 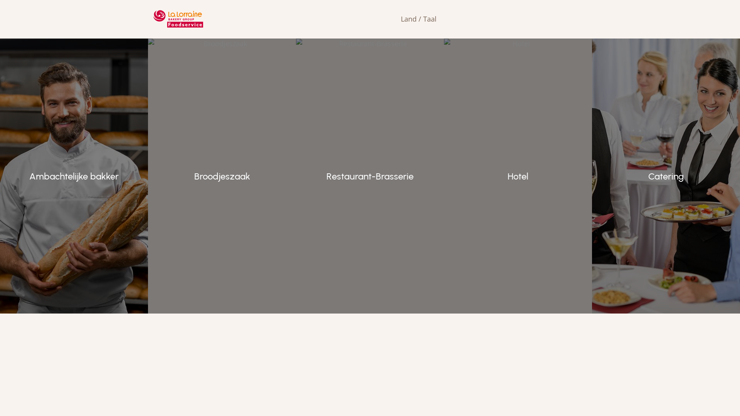 I want to click on Restaurant-Brasserie, so click(x=370, y=176).